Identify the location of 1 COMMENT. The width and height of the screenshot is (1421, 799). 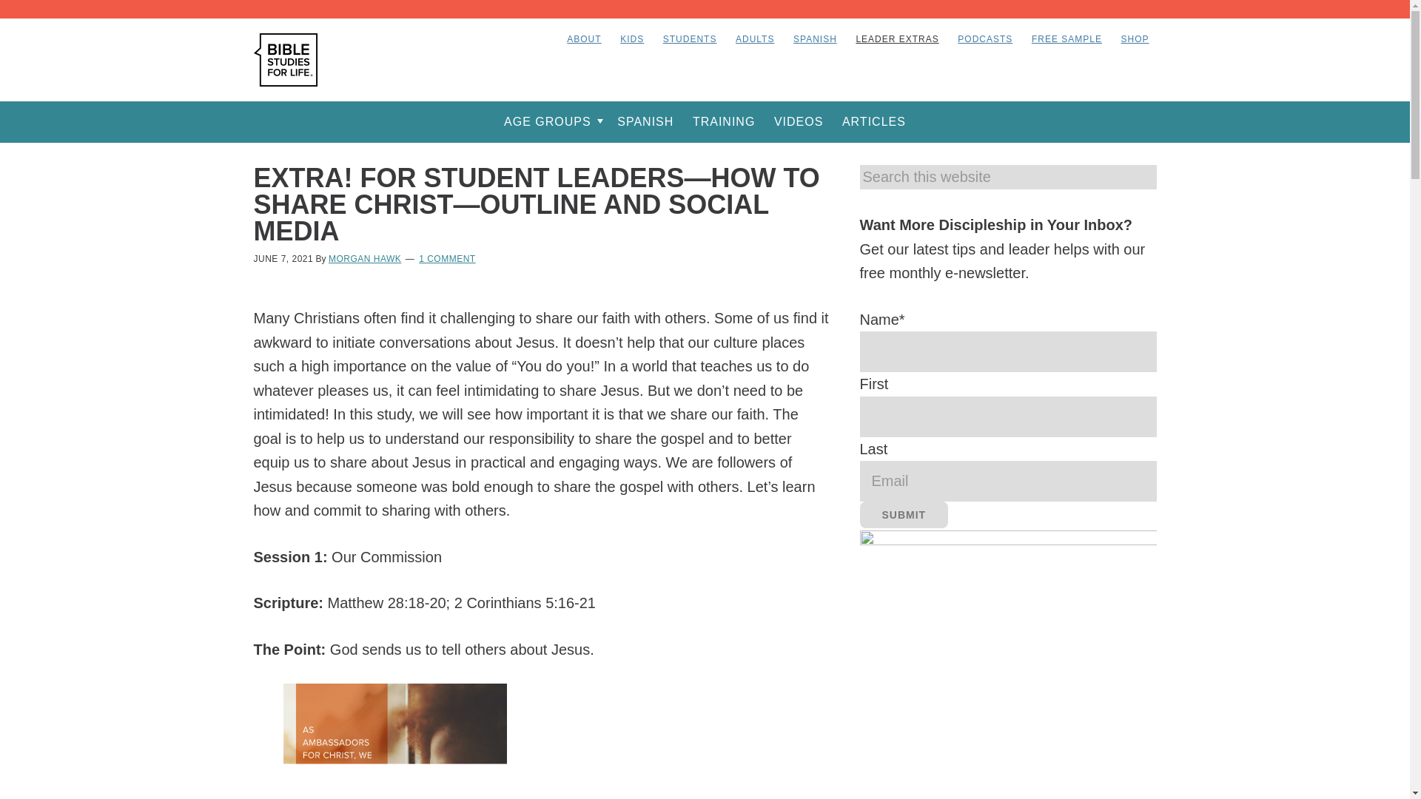
(447, 258).